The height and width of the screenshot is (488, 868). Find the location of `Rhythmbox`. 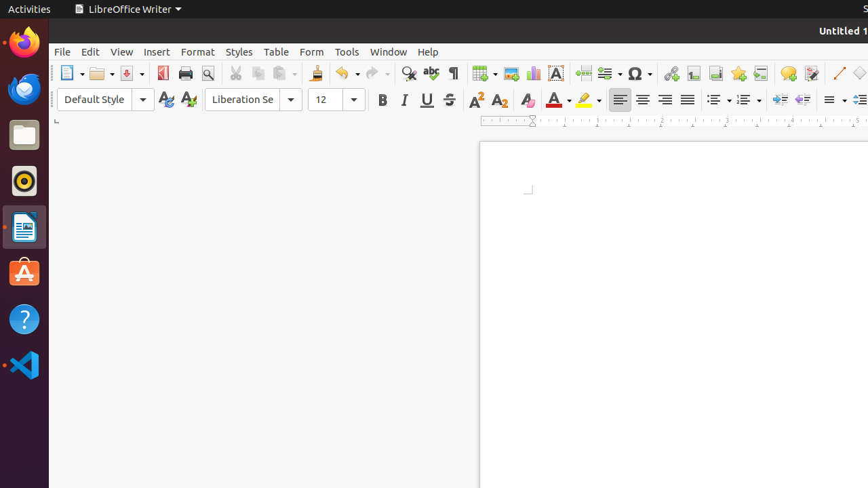

Rhythmbox is located at coordinates (24, 181).